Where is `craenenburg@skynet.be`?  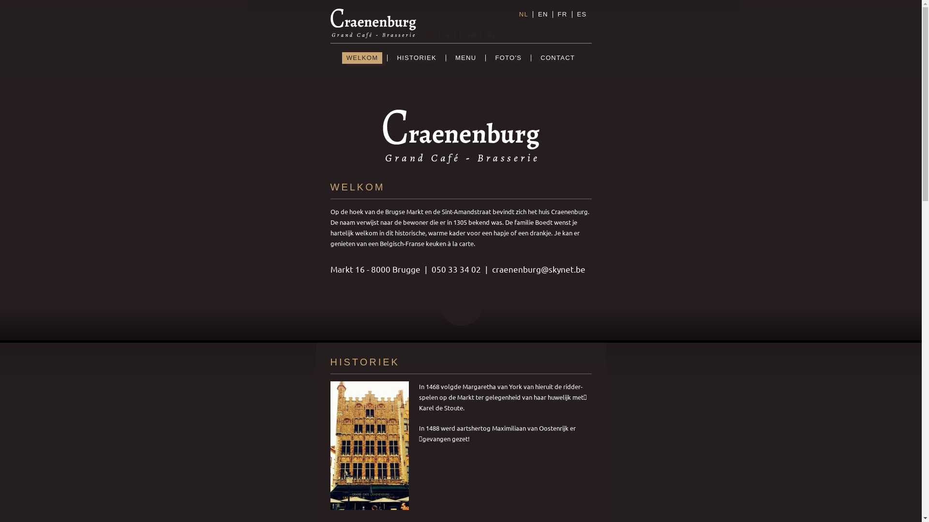 craenenburg@skynet.be is located at coordinates (538, 269).